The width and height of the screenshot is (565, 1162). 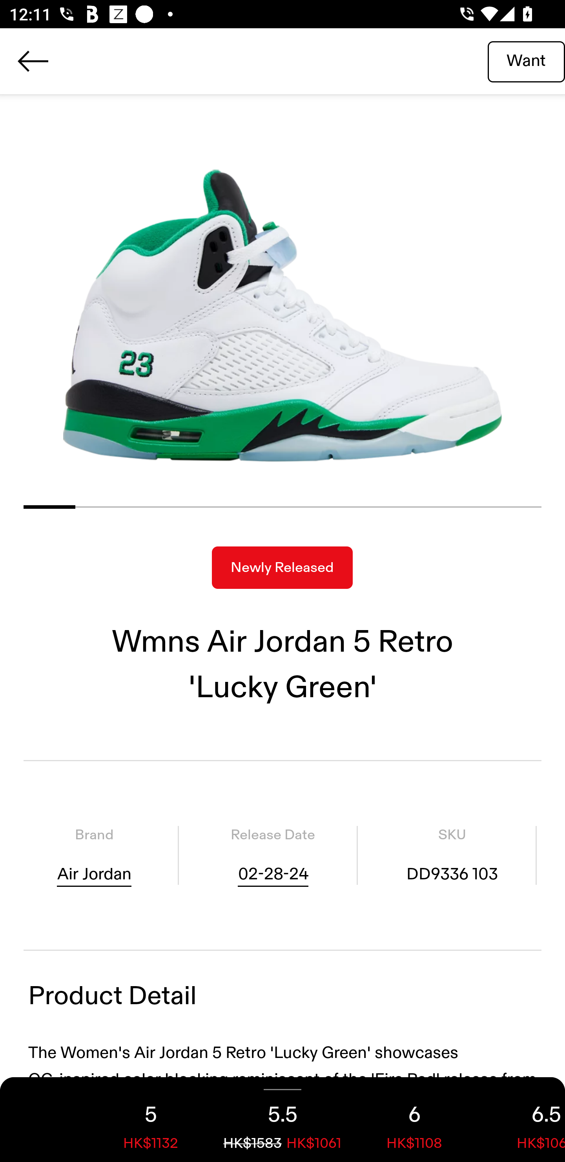 I want to click on 6.5 HK$1068, so click(x=523, y=1120).